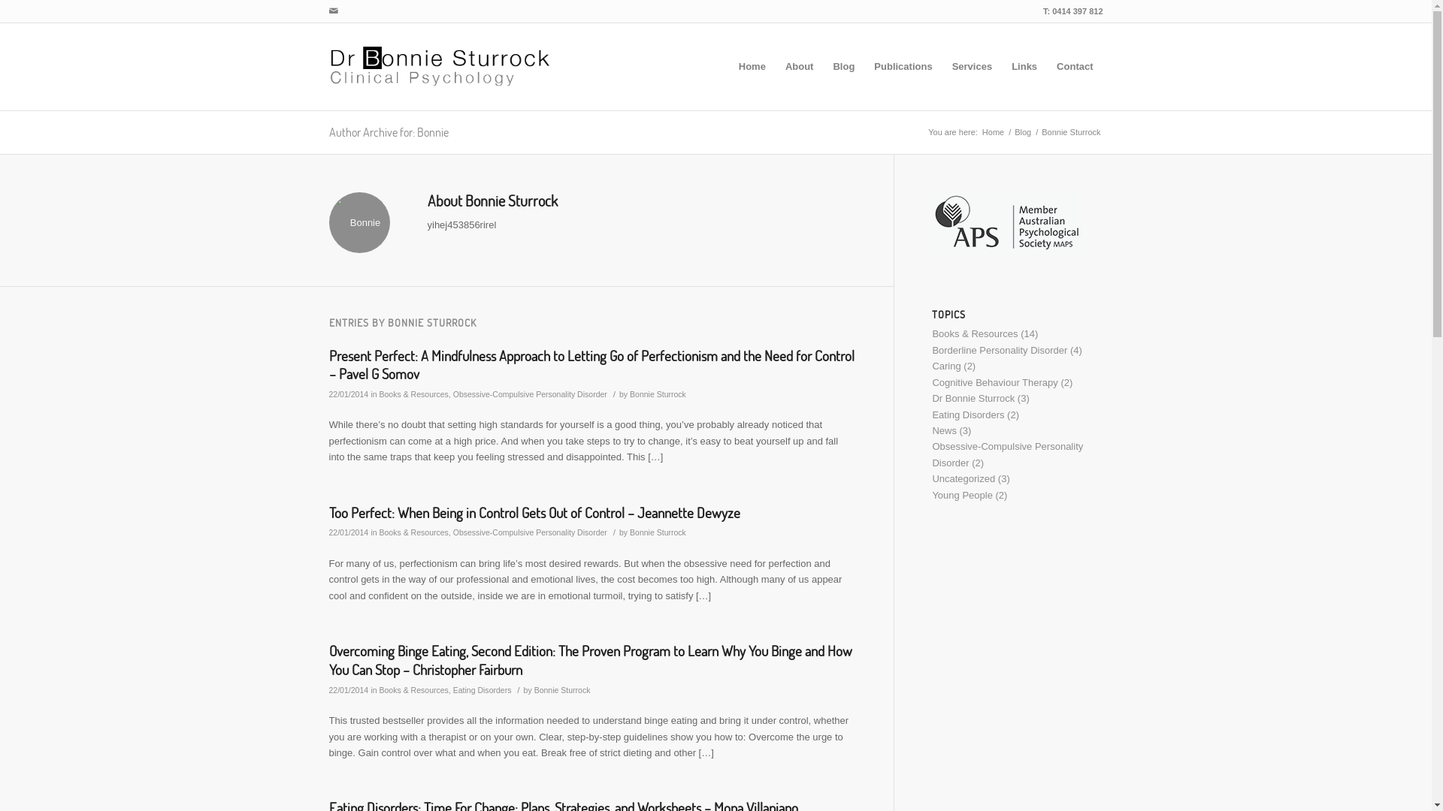 This screenshot has width=1443, height=811. What do you see at coordinates (968, 415) in the screenshot?
I see `Eating Disorders` at bounding box center [968, 415].